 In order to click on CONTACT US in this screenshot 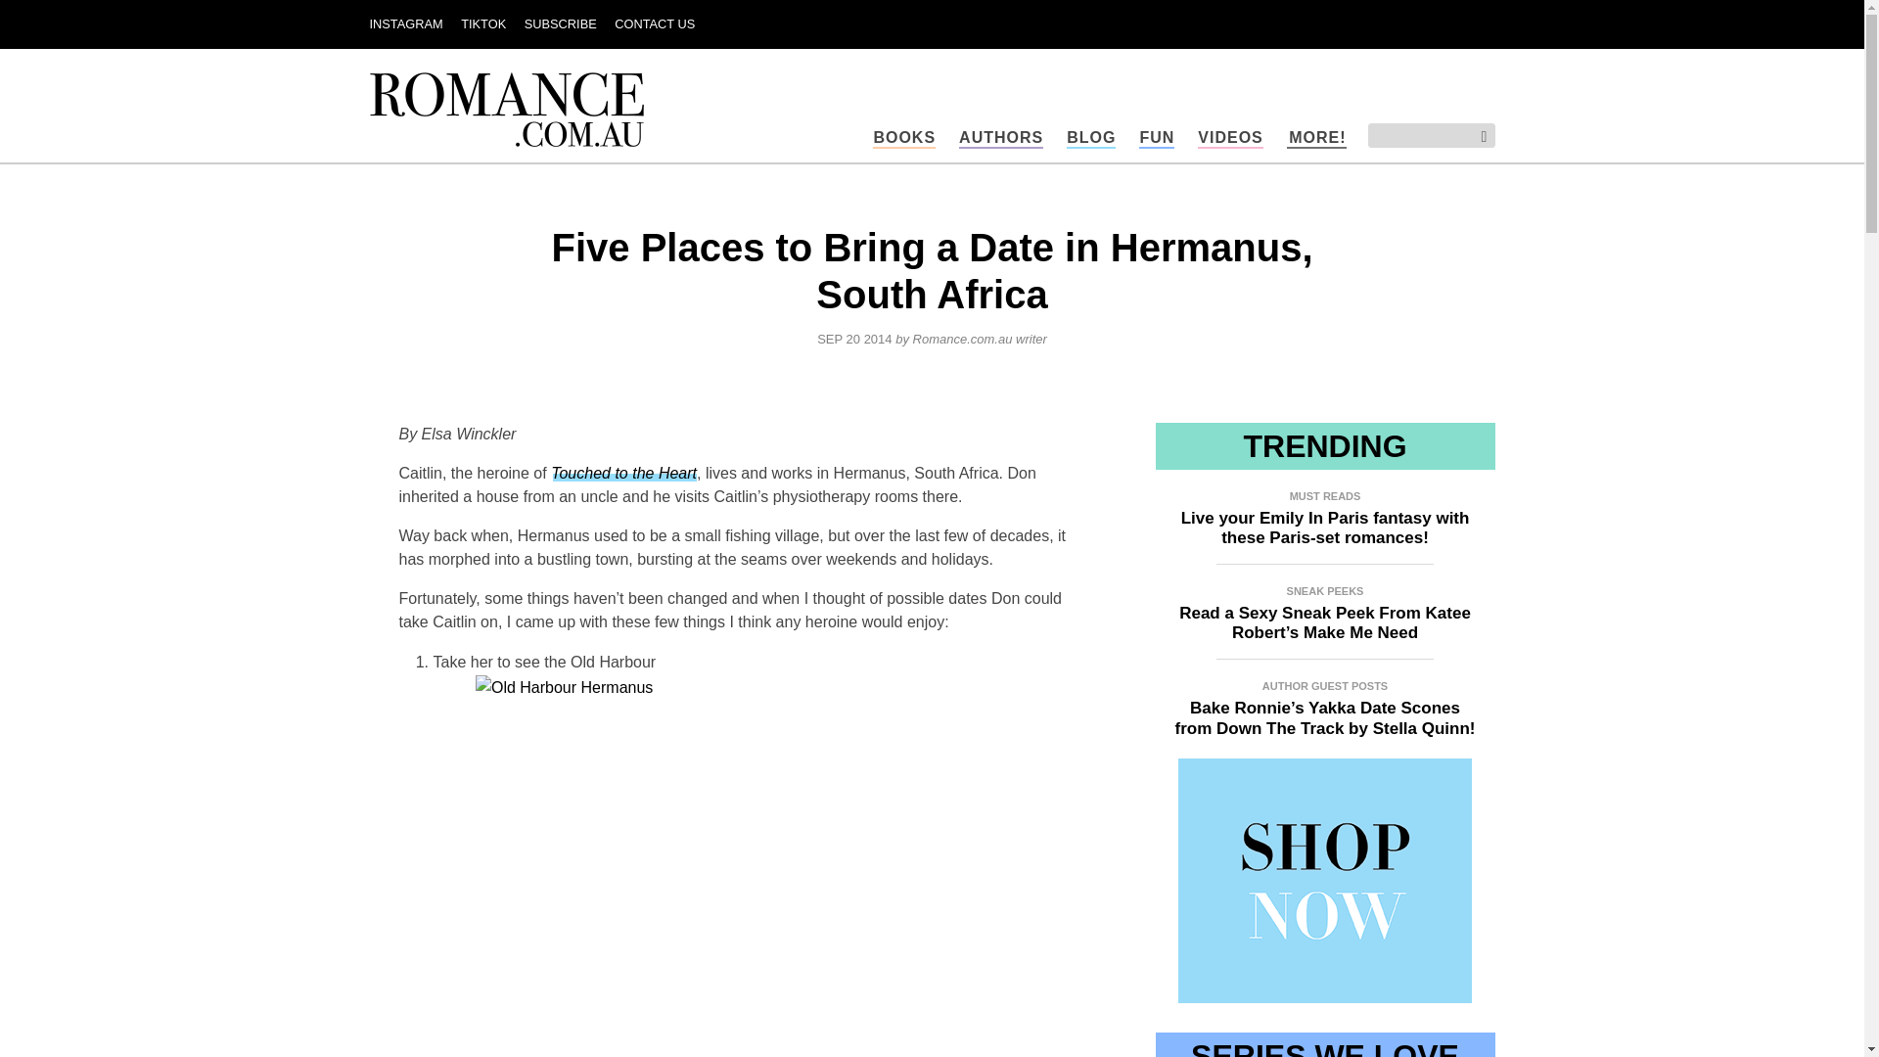, I will do `click(654, 23)`.